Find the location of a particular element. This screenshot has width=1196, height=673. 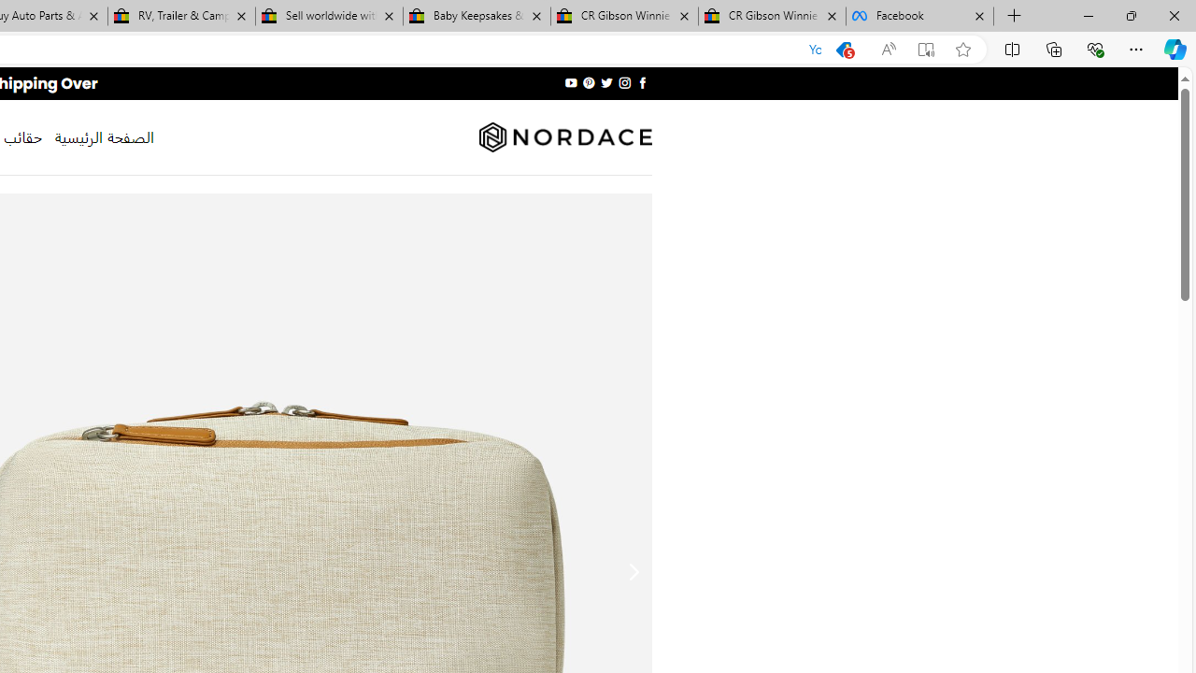

Follow on Instagram is located at coordinates (624, 82).